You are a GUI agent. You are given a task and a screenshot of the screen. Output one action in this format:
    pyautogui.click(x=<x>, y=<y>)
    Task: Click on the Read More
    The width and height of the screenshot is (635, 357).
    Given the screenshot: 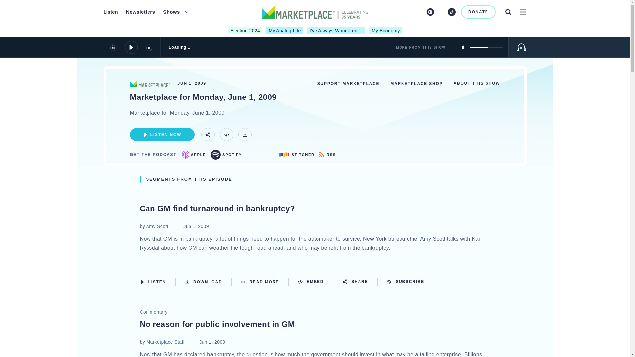 What is the action you would take?
    pyautogui.click(x=265, y=282)
    